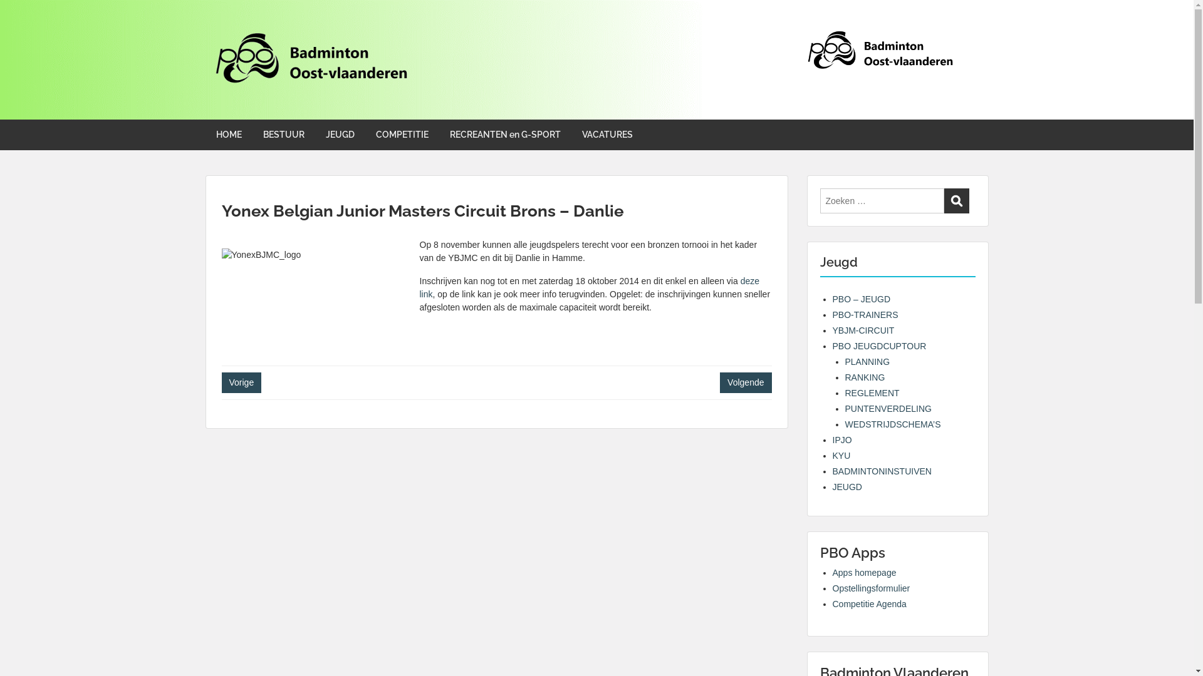 This screenshot has height=676, width=1203. I want to click on Vorige, so click(242, 383).